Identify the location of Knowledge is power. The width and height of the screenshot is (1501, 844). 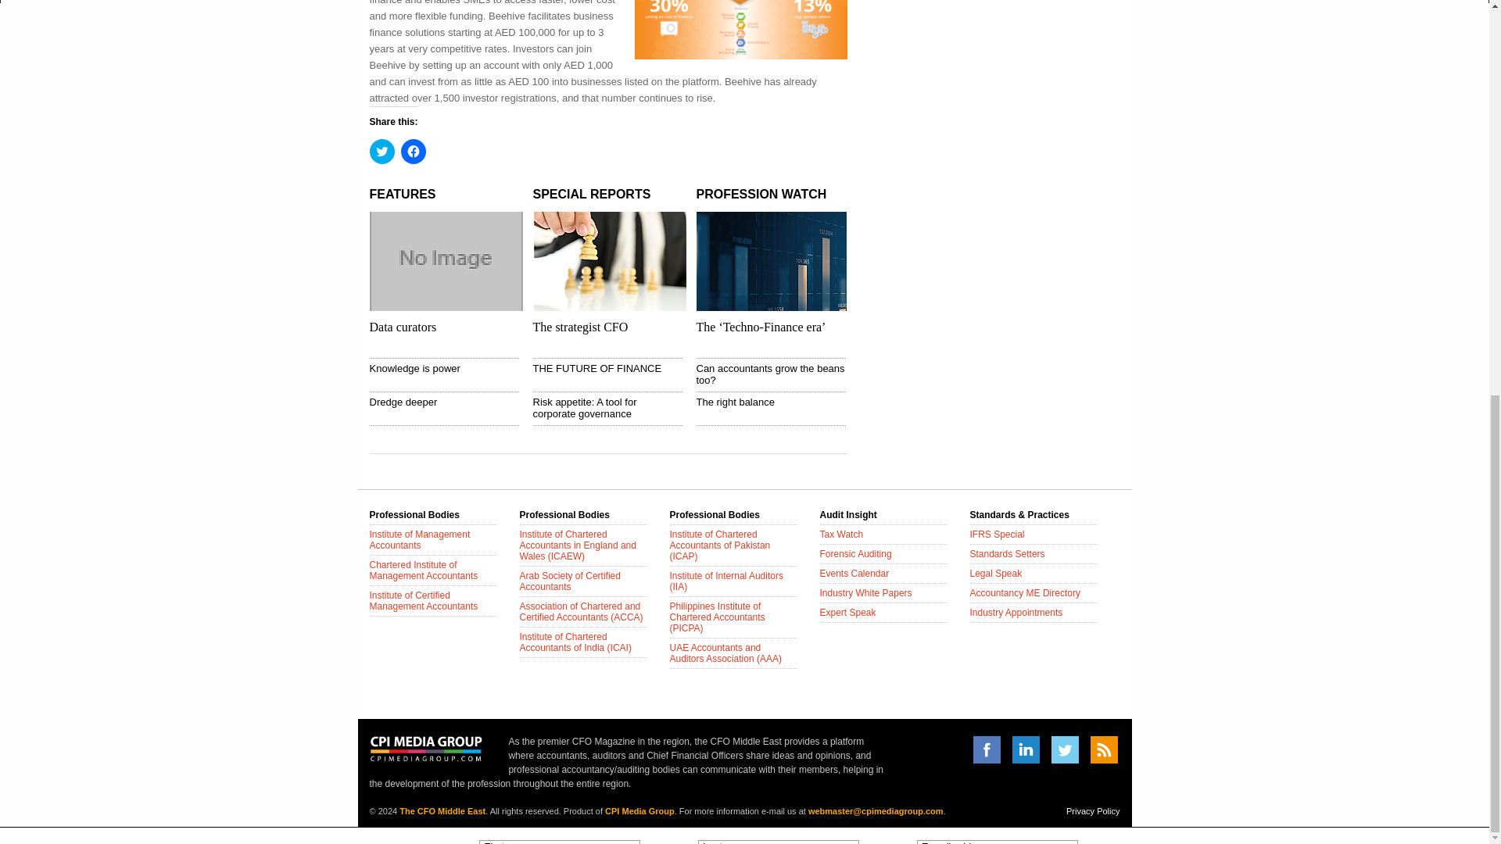
(414, 369).